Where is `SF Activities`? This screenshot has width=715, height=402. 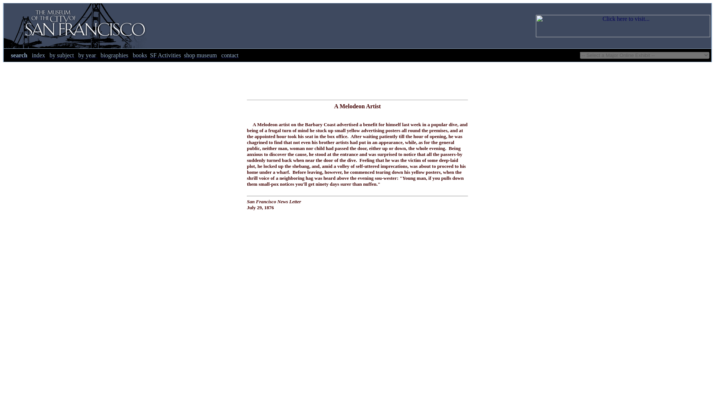 SF Activities is located at coordinates (165, 55).